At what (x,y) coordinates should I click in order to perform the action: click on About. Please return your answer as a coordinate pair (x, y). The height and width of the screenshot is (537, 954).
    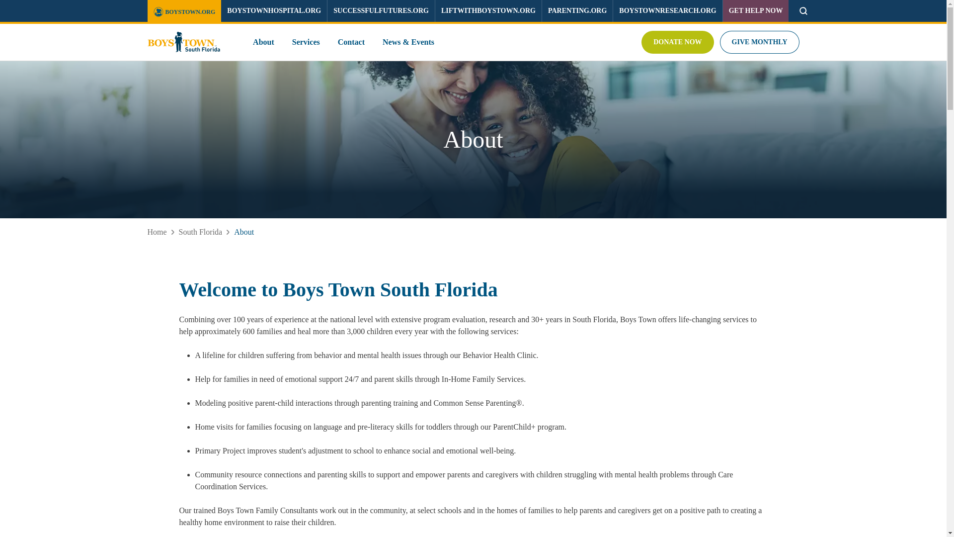
    Looking at the image, I should click on (263, 42).